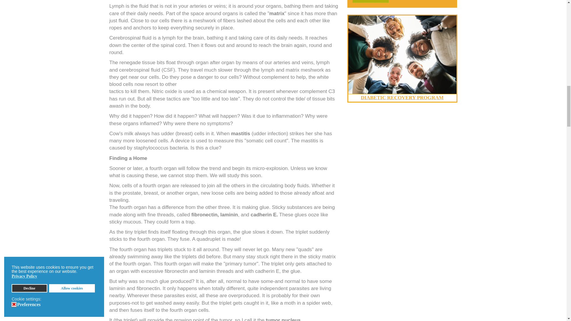  I want to click on DIABETIC RECOVERY PROGRAM, so click(402, 97).